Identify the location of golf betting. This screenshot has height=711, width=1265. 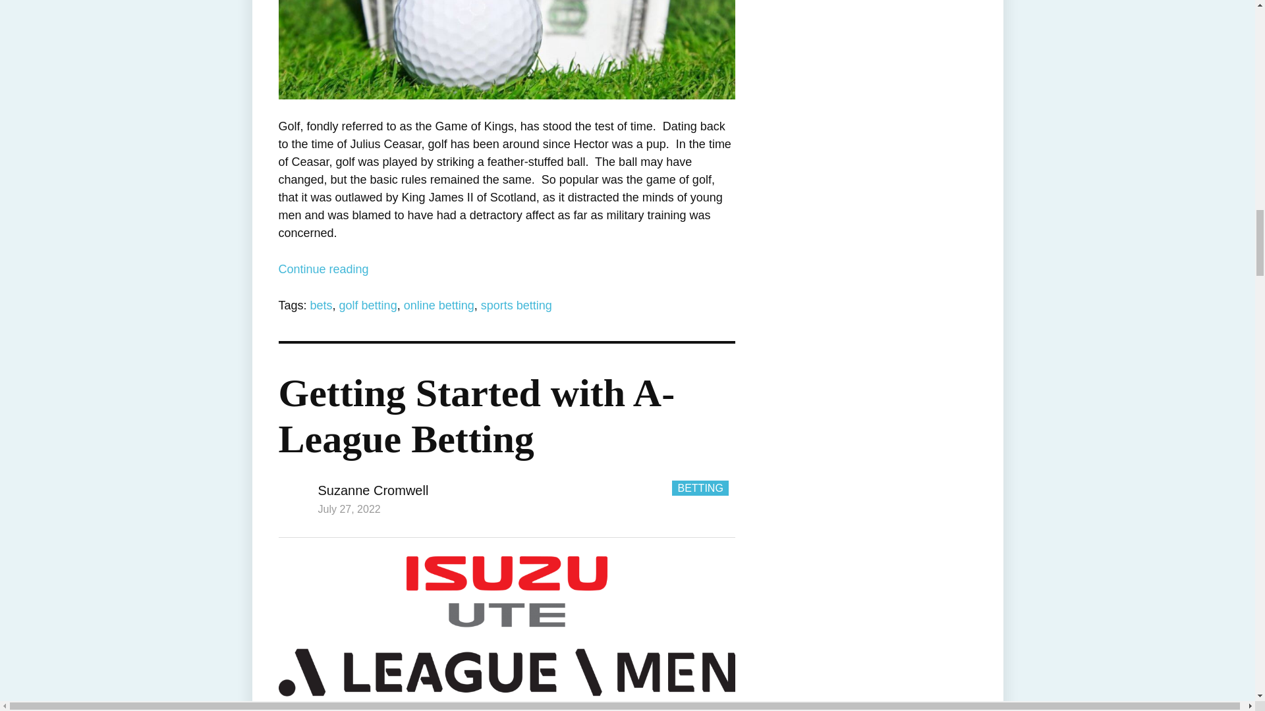
(368, 305).